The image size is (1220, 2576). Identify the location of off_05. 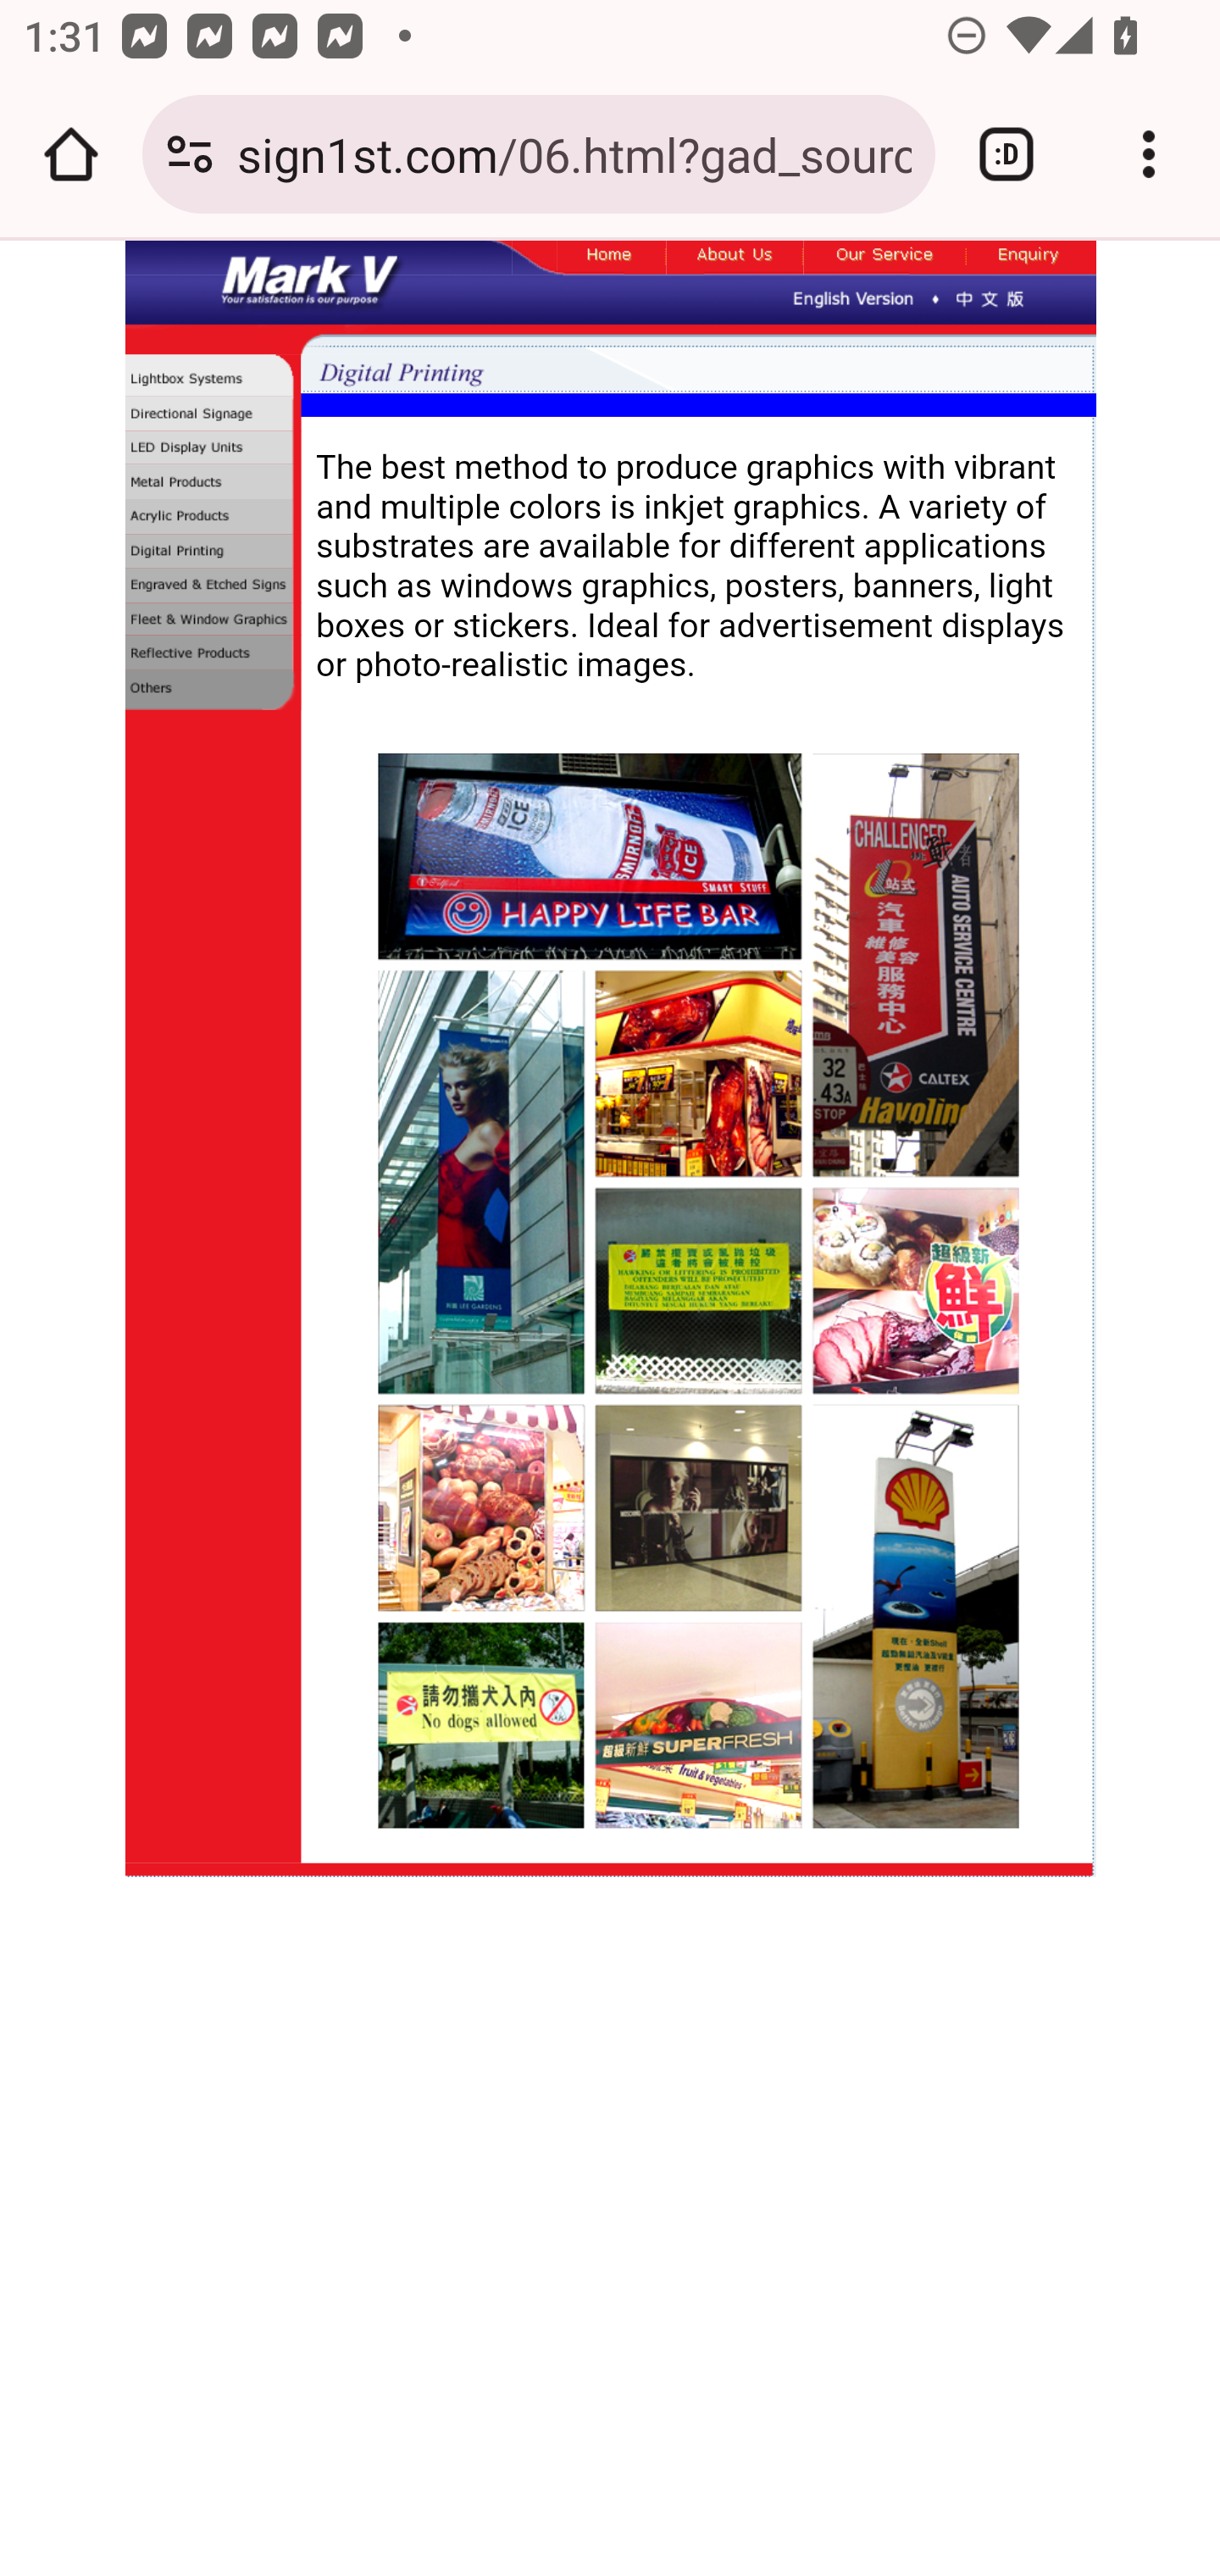
(734, 258).